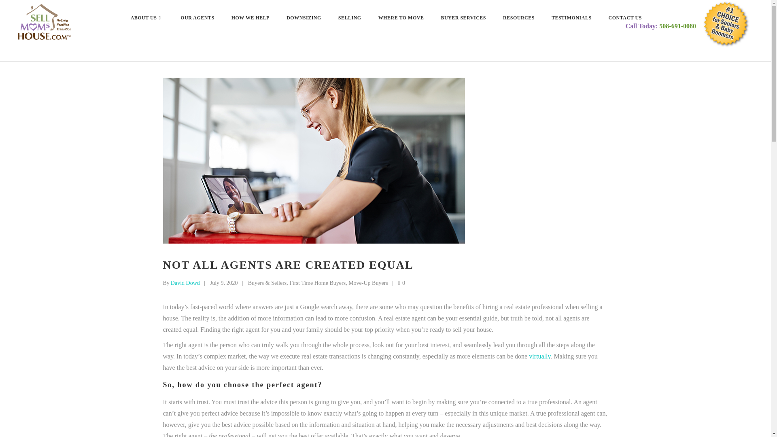 The width and height of the screenshot is (777, 437). Describe the element at coordinates (197, 18) in the screenshot. I see `OUR AGENTS` at that location.